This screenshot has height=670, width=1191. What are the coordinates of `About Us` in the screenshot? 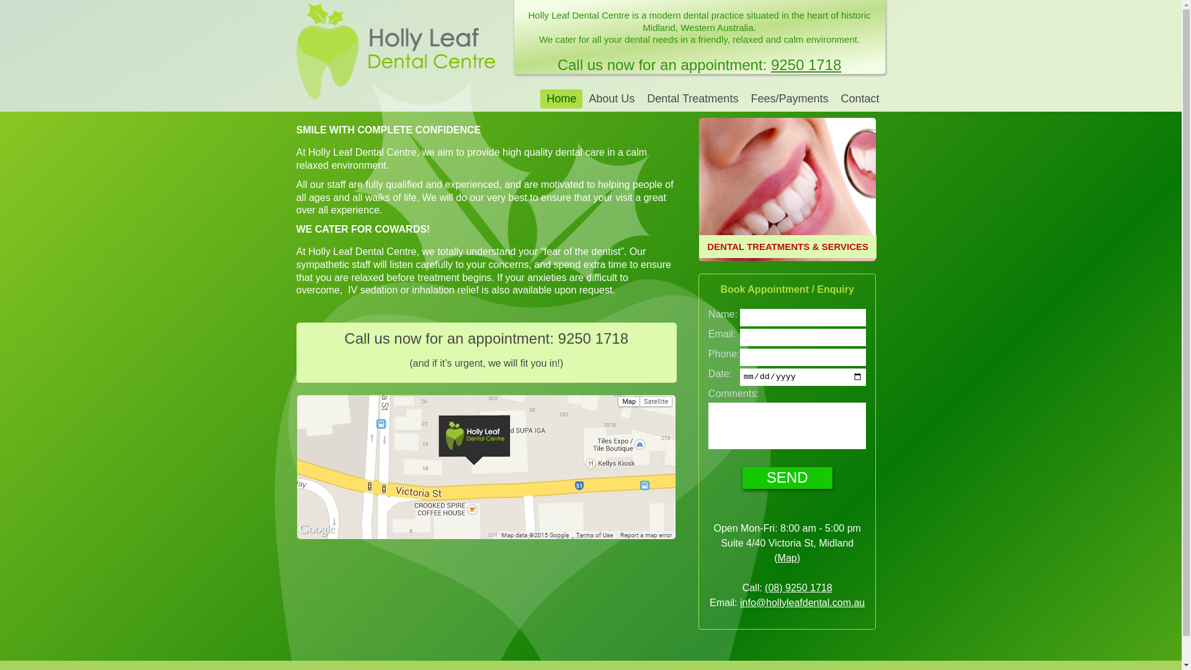 It's located at (612, 99).